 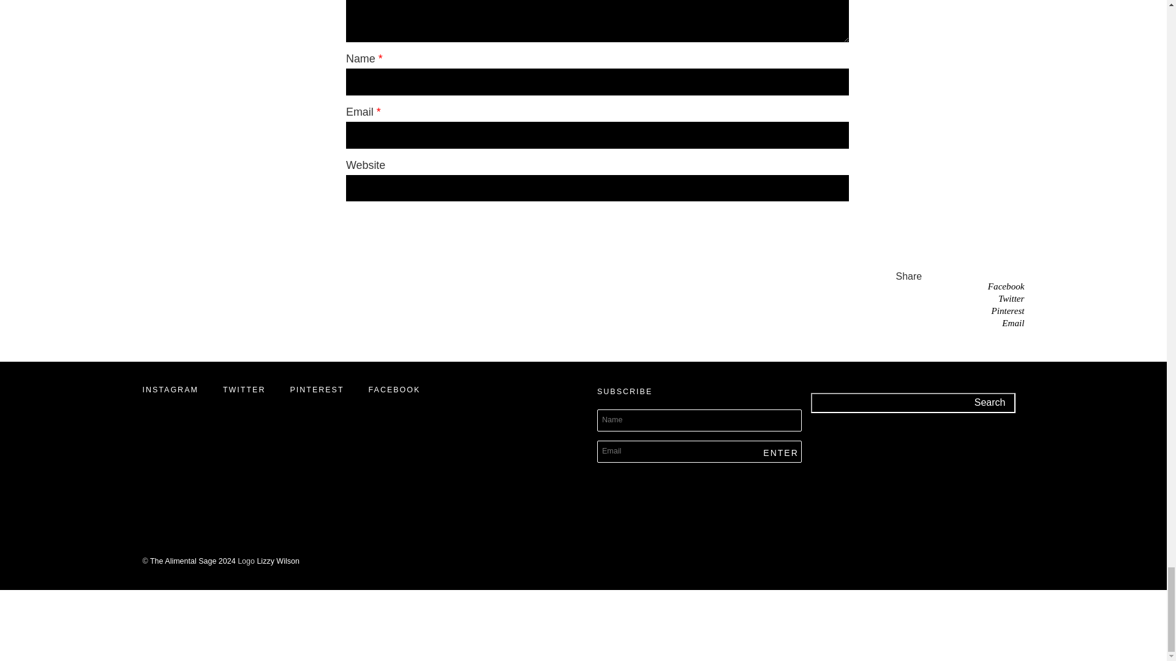 What do you see at coordinates (990, 403) in the screenshot?
I see `Search` at bounding box center [990, 403].